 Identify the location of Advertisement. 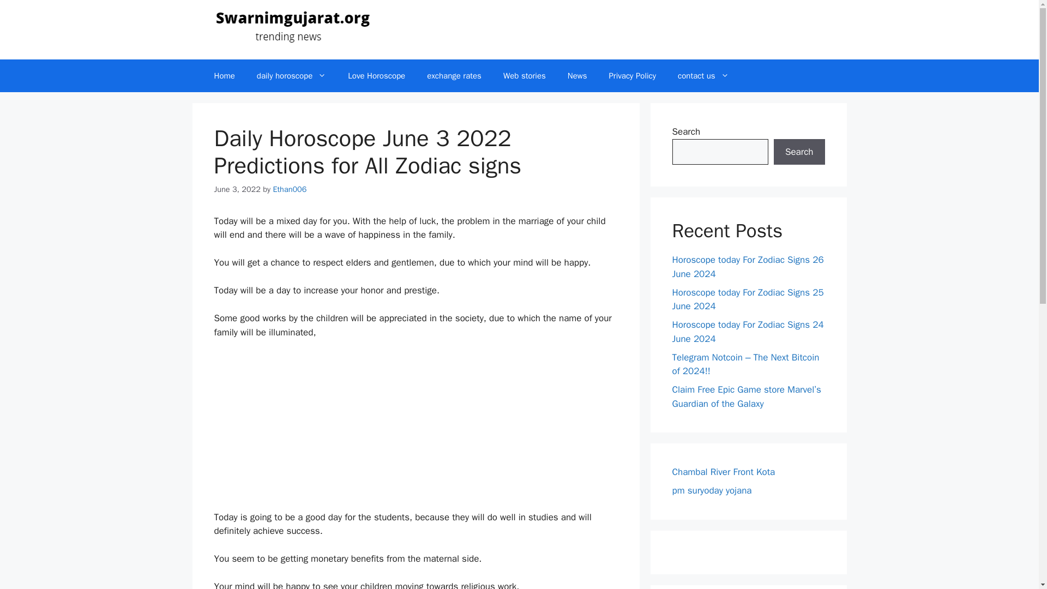
(416, 430).